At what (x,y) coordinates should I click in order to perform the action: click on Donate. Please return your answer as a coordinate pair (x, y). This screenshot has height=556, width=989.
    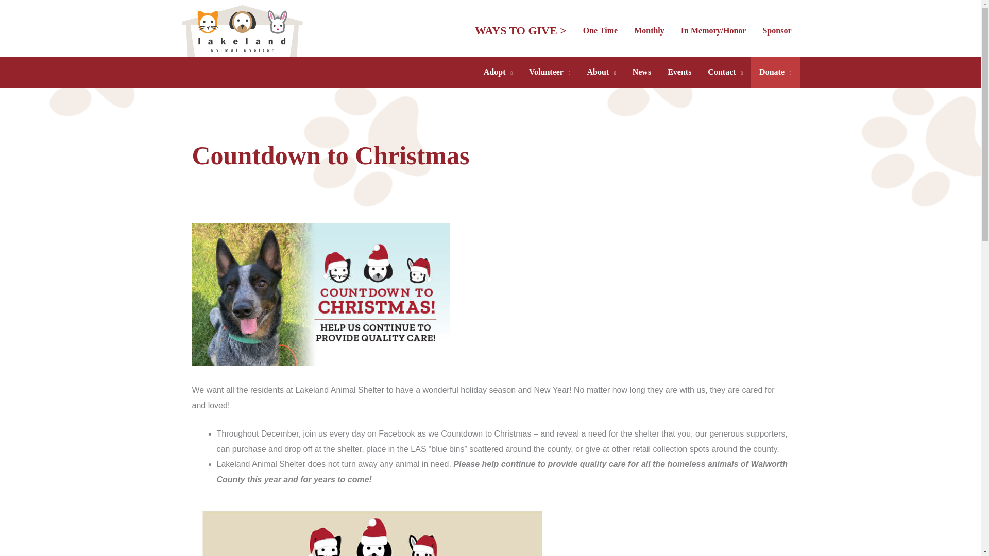
    Looking at the image, I should click on (775, 72).